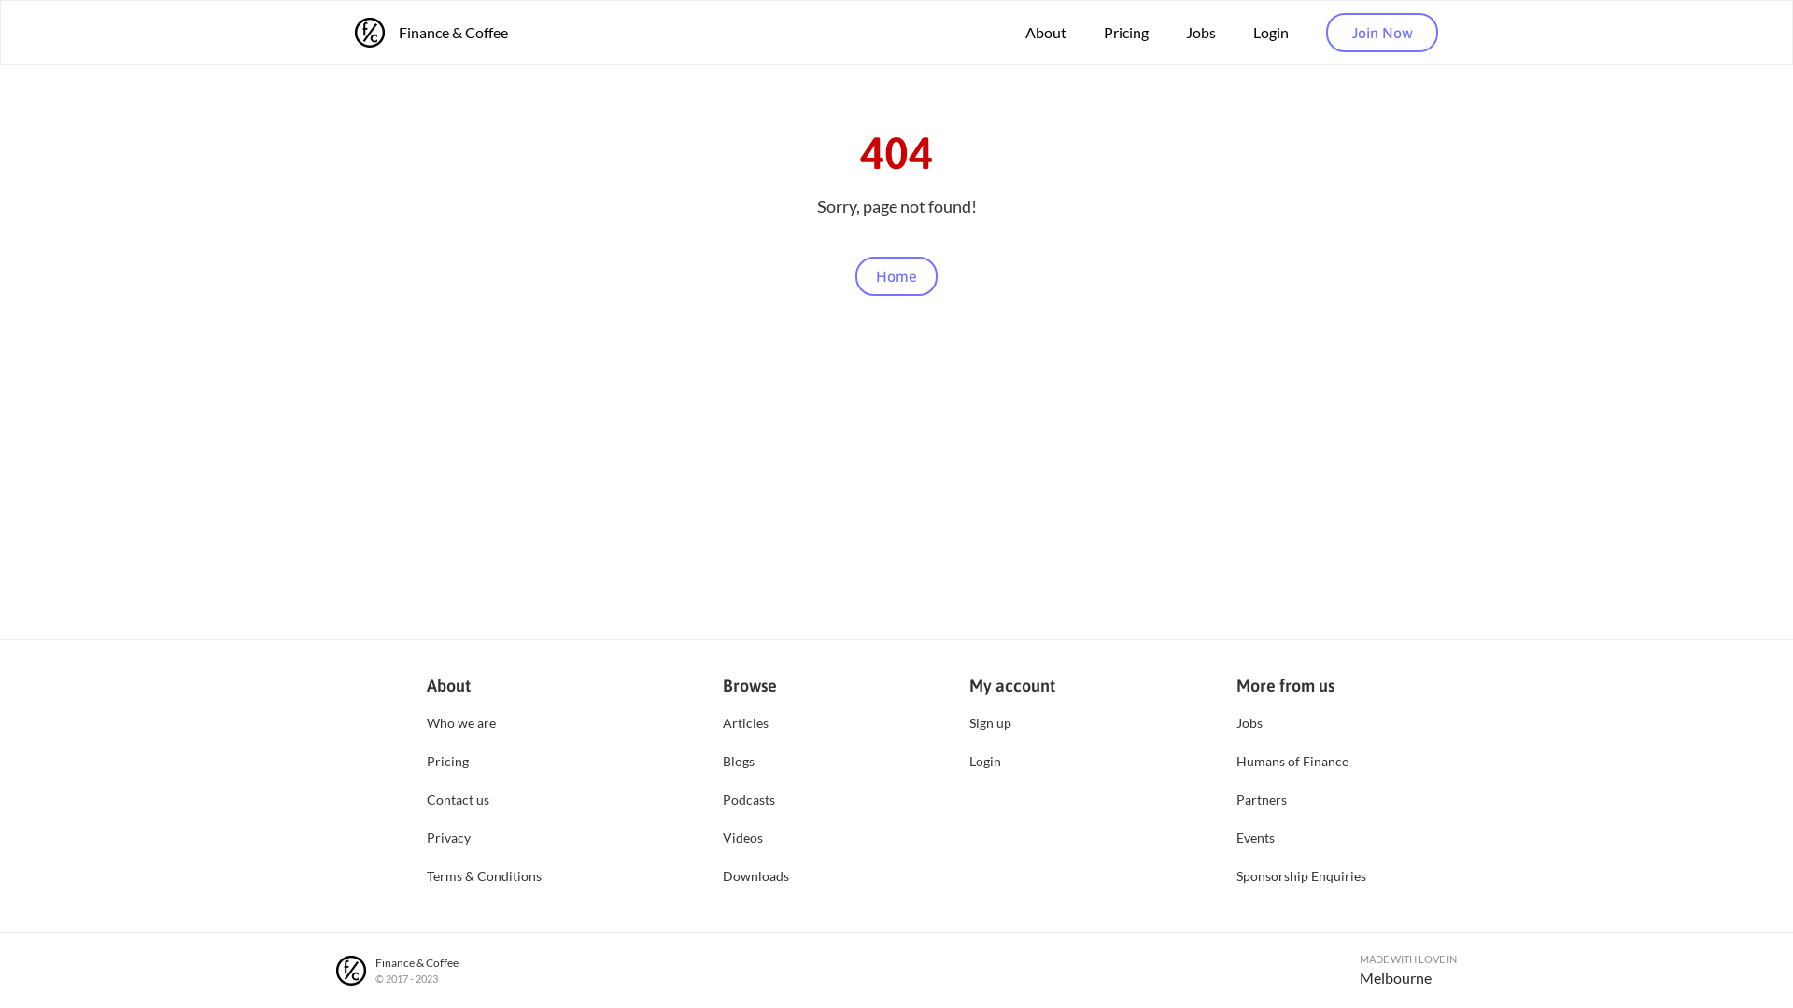 This screenshot has height=1008, width=1793. I want to click on Articles, so click(756, 722).